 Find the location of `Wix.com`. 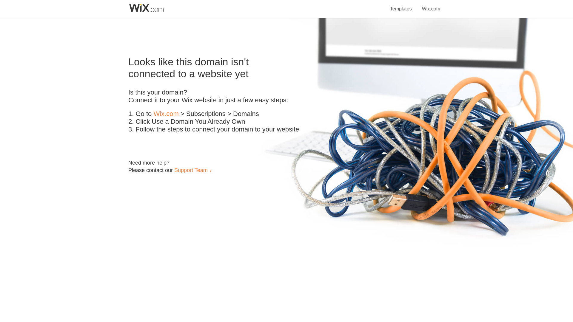

Wix.com is located at coordinates (166, 114).